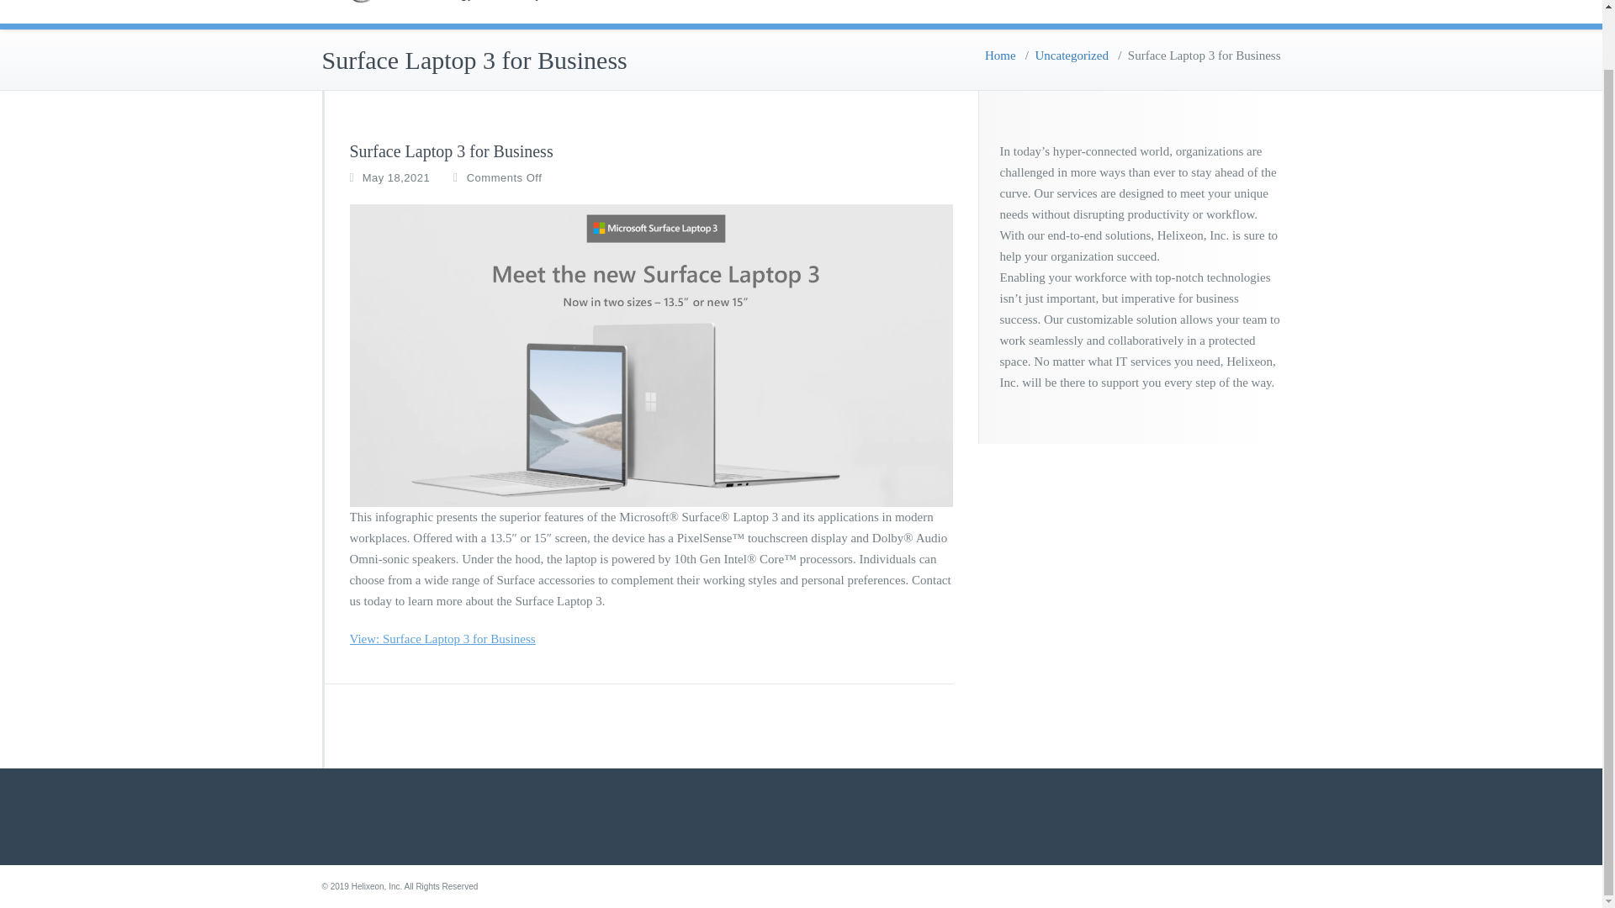 The width and height of the screenshot is (1615, 908). I want to click on Home, so click(1000, 55).